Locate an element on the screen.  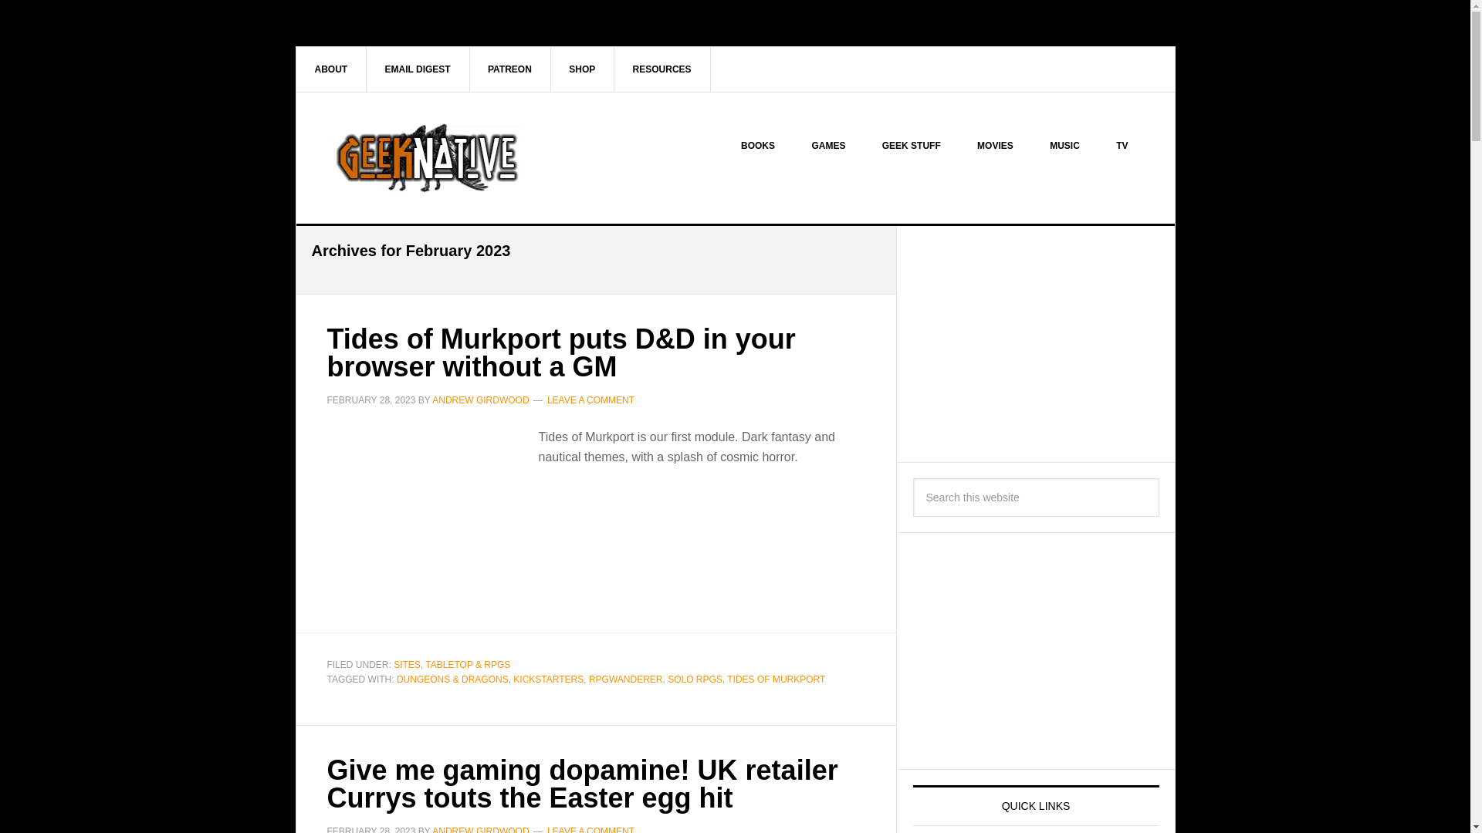
BOOKS is located at coordinates (758, 145).